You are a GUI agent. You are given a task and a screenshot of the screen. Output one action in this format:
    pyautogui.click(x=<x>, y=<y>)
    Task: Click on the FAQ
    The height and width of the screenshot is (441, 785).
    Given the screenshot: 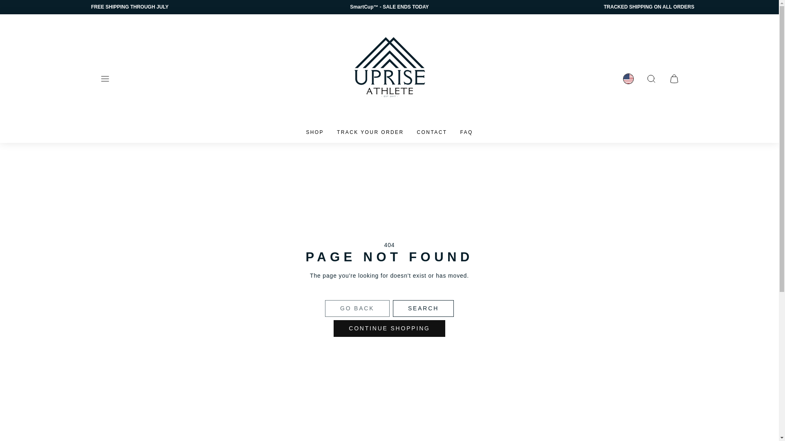 What is the action you would take?
    pyautogui.click(x=466, y=132)
    